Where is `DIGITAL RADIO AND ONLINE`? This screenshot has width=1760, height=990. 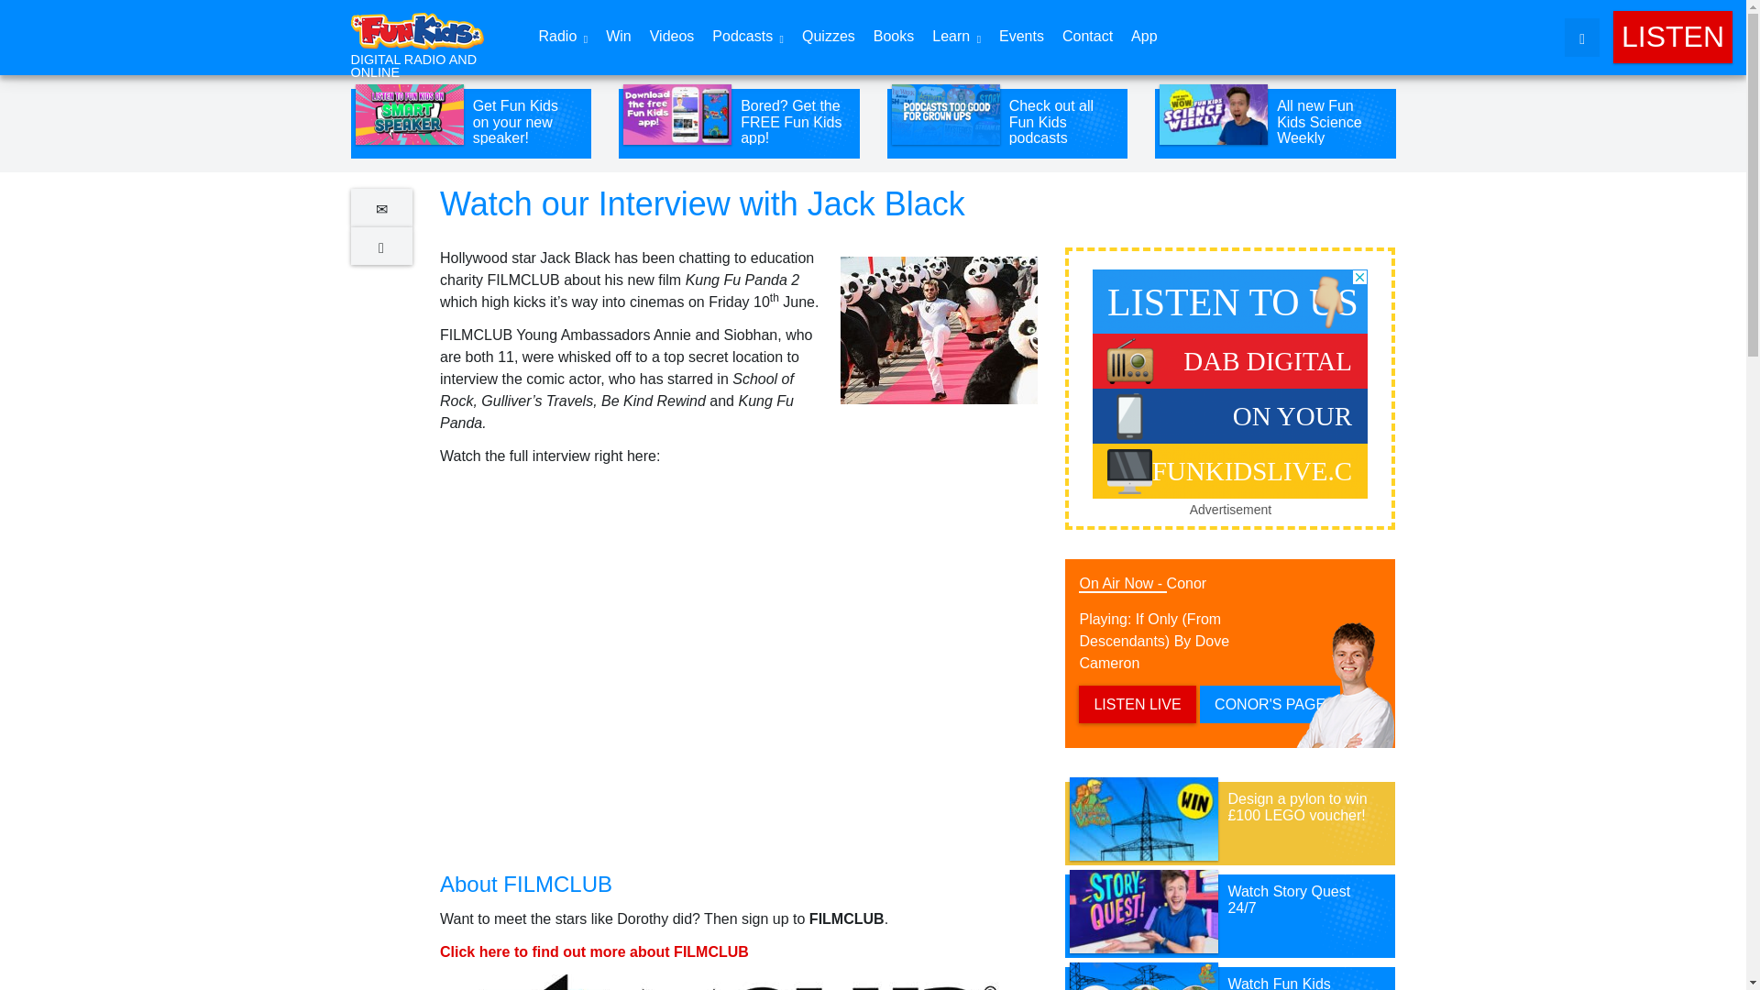 DIGITAL RADIO AND ONLINE is located at coordinates (425, 39).